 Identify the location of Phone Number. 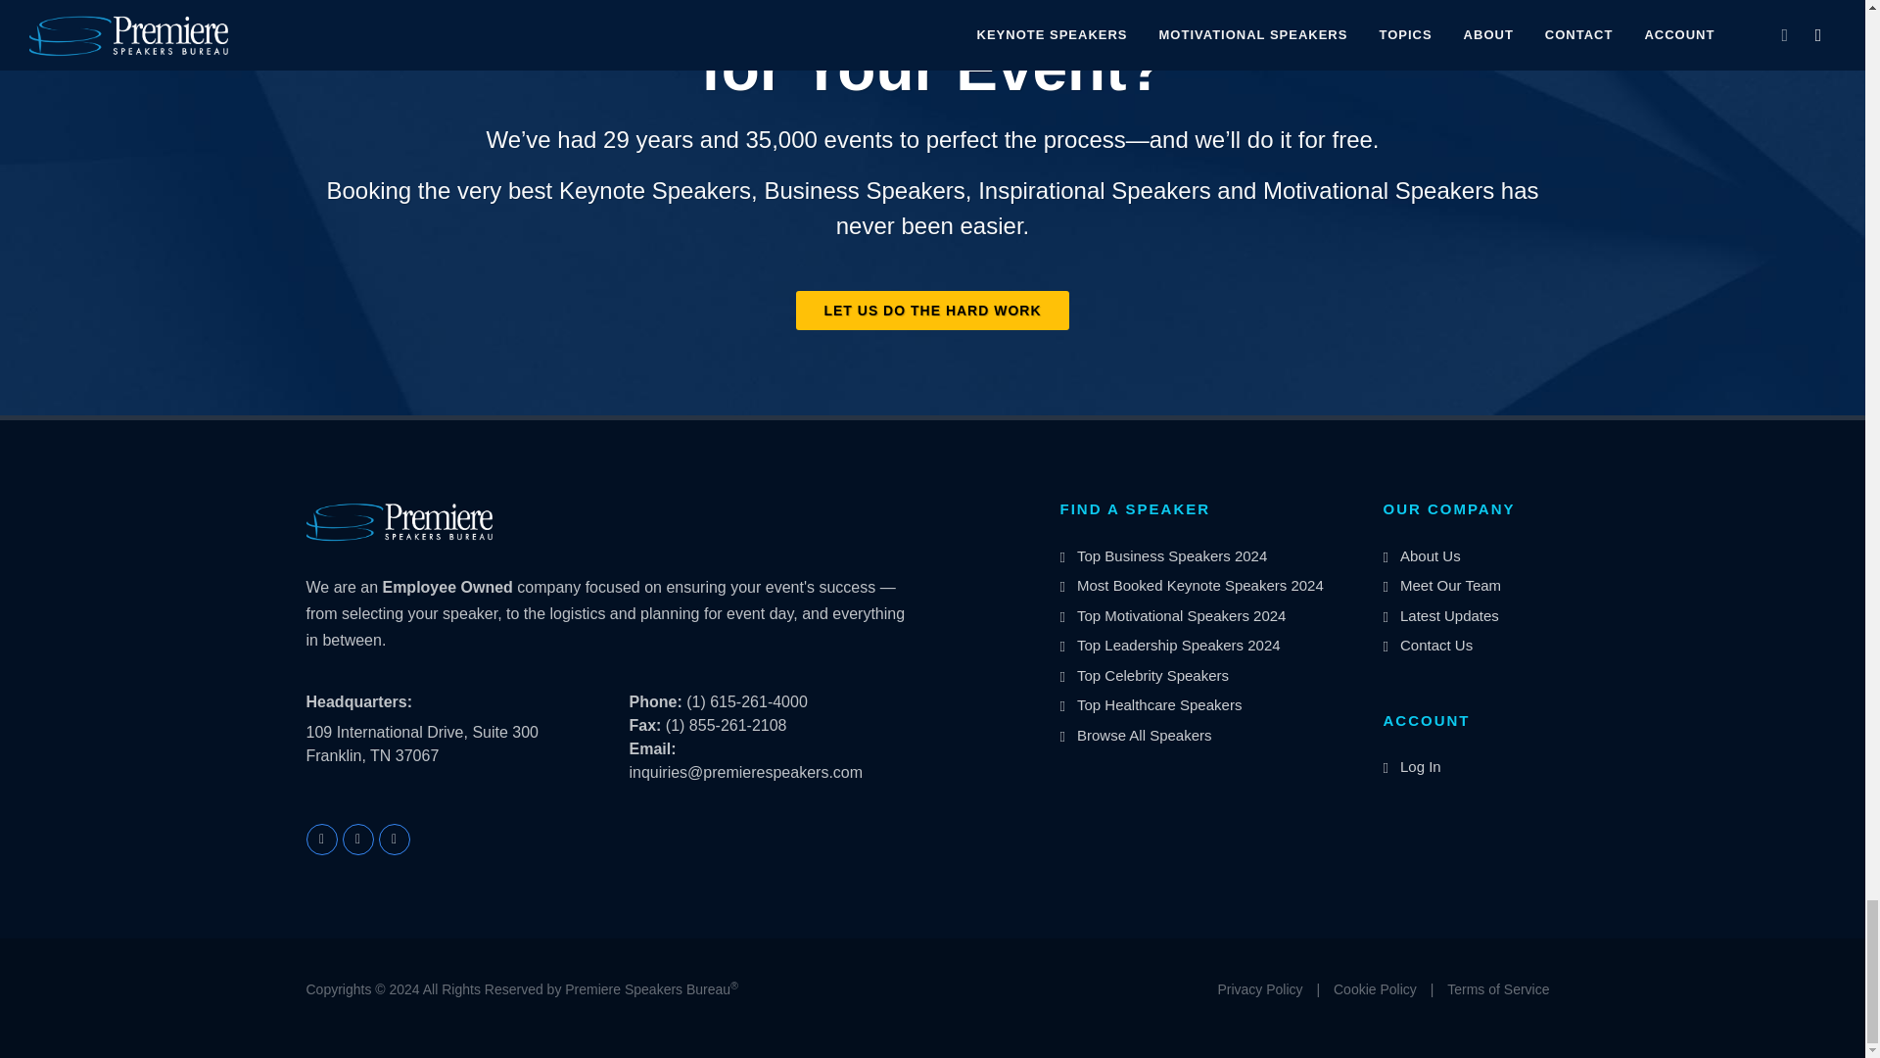
(654, 701).